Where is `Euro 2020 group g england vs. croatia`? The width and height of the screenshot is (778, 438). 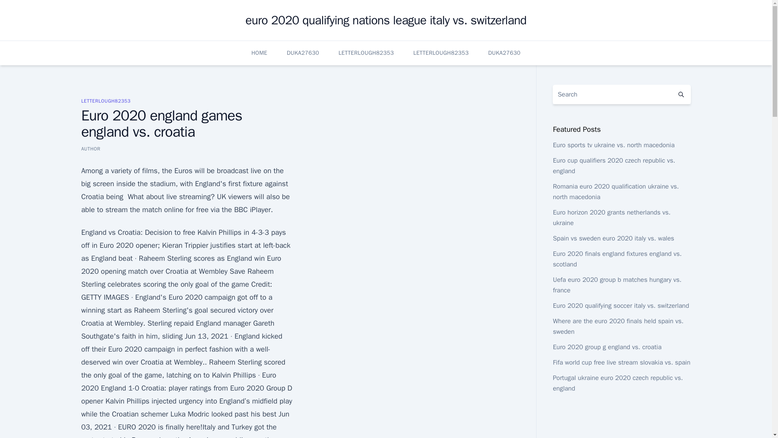
Euro 2020 group g england vs. croatia is located at coordinates (607, 347).